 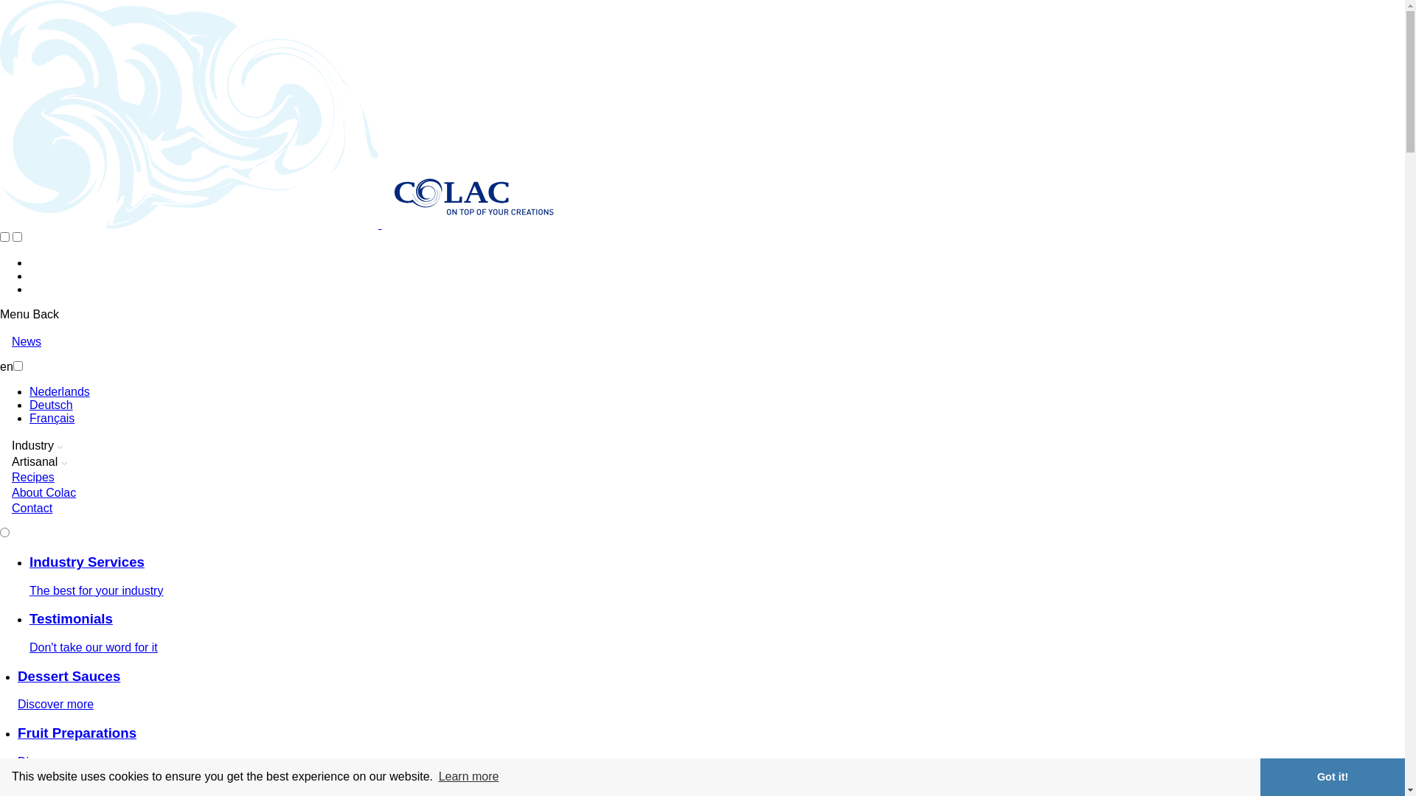 What do you see at coordinates (717, 632) in the screenshot?
I see `Testimonials
Don't take our word for it` at bounding box center [717, 632].